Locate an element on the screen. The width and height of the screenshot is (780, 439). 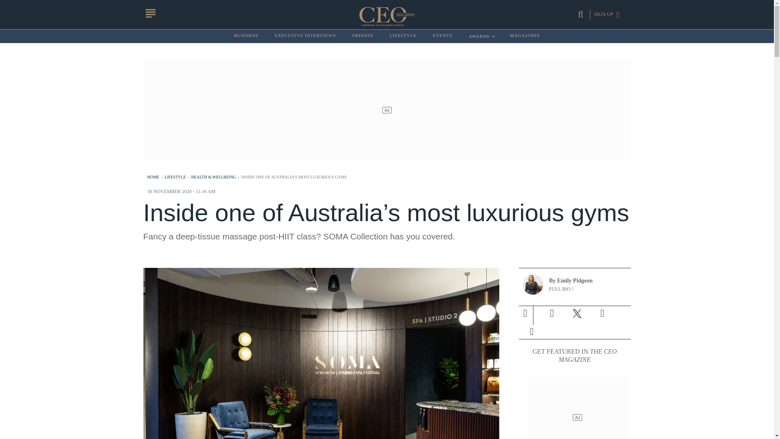
BUSINESS is located at coordinates (246, 36).